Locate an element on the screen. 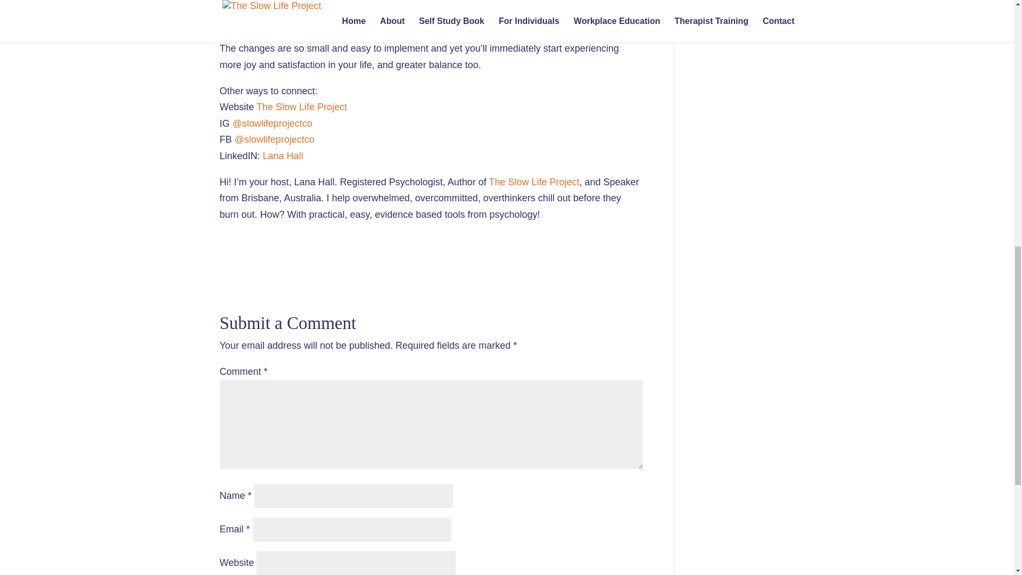 The width and height of the screenshot is (1022, 575). Lana Hall is located at coordinates (283, 155).